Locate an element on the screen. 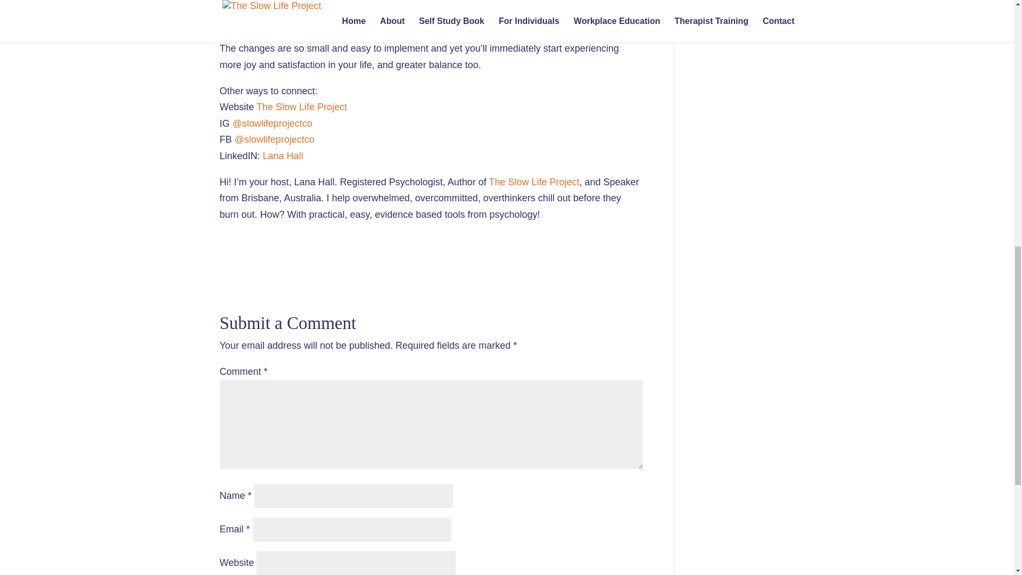 The width and height of the screenshot is (1022, 575). Lana Hall is located at coordinates (283, 155).